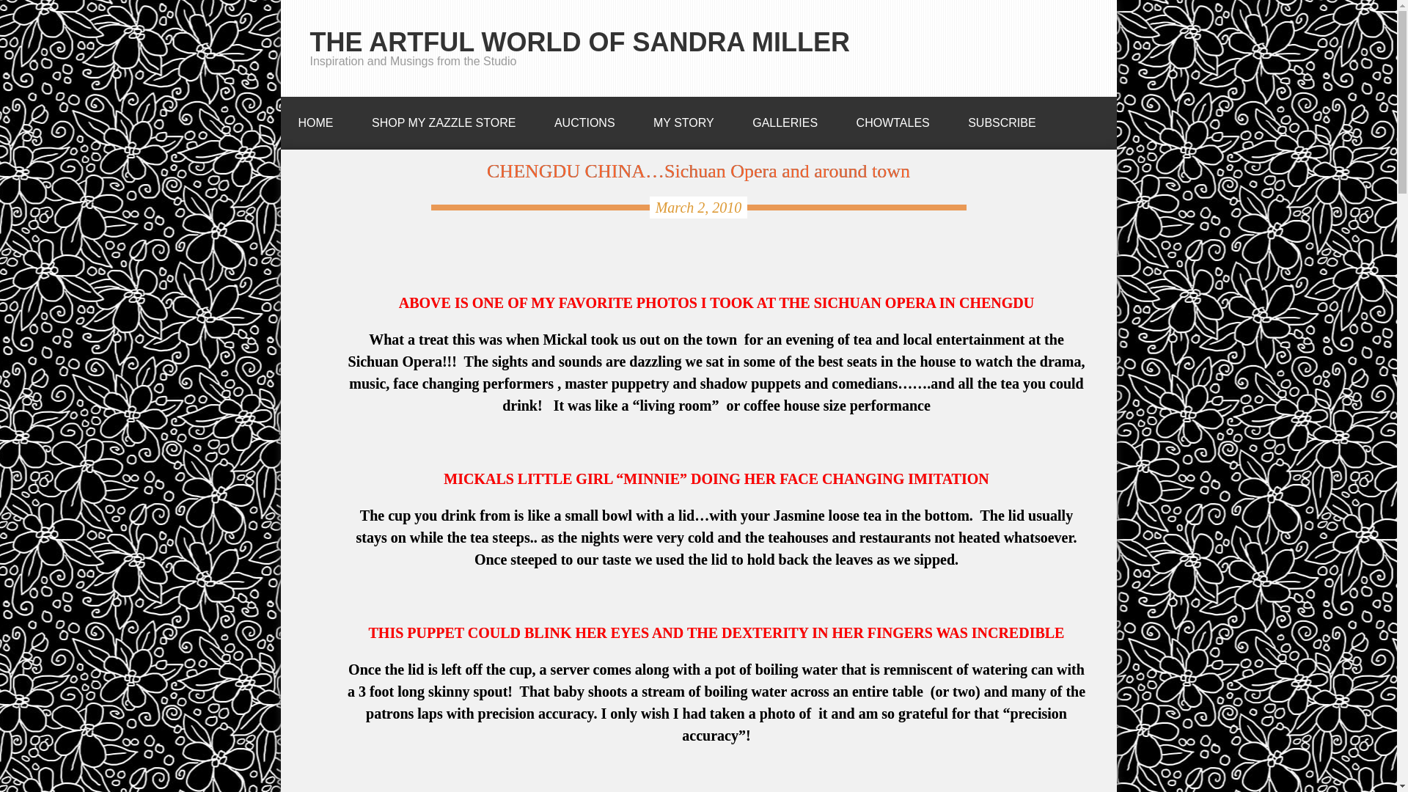 This screenshot has width=1408, height=792. Describe the element at coordinates (584, 119) in the screenshot. I see `AUCTIONS` at that location.